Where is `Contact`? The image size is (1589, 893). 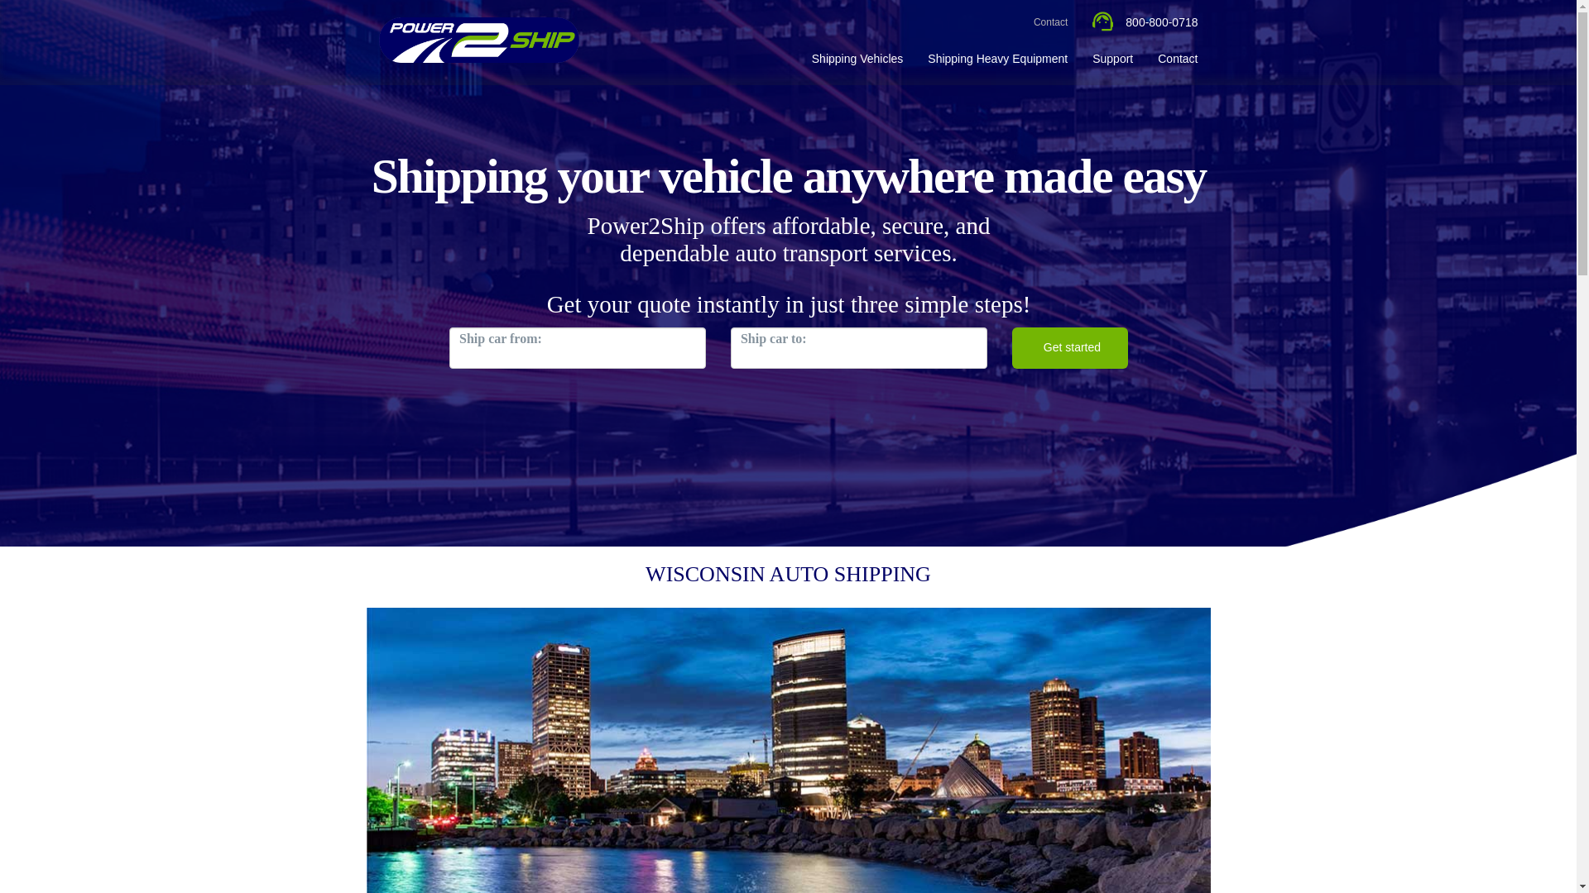 Contact is located at coordinates (1177, 57).